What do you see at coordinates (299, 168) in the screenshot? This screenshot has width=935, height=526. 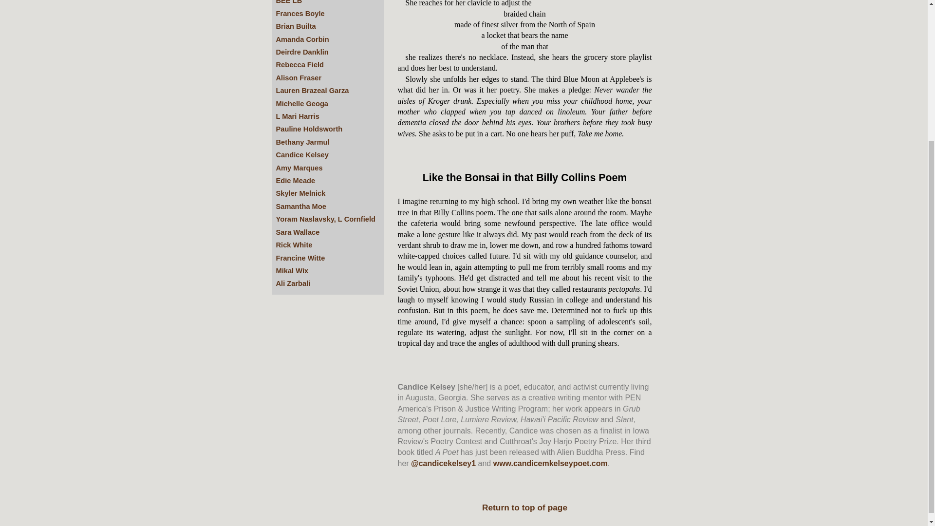 I see `Amy Marques` at bounding box center [299, 168].